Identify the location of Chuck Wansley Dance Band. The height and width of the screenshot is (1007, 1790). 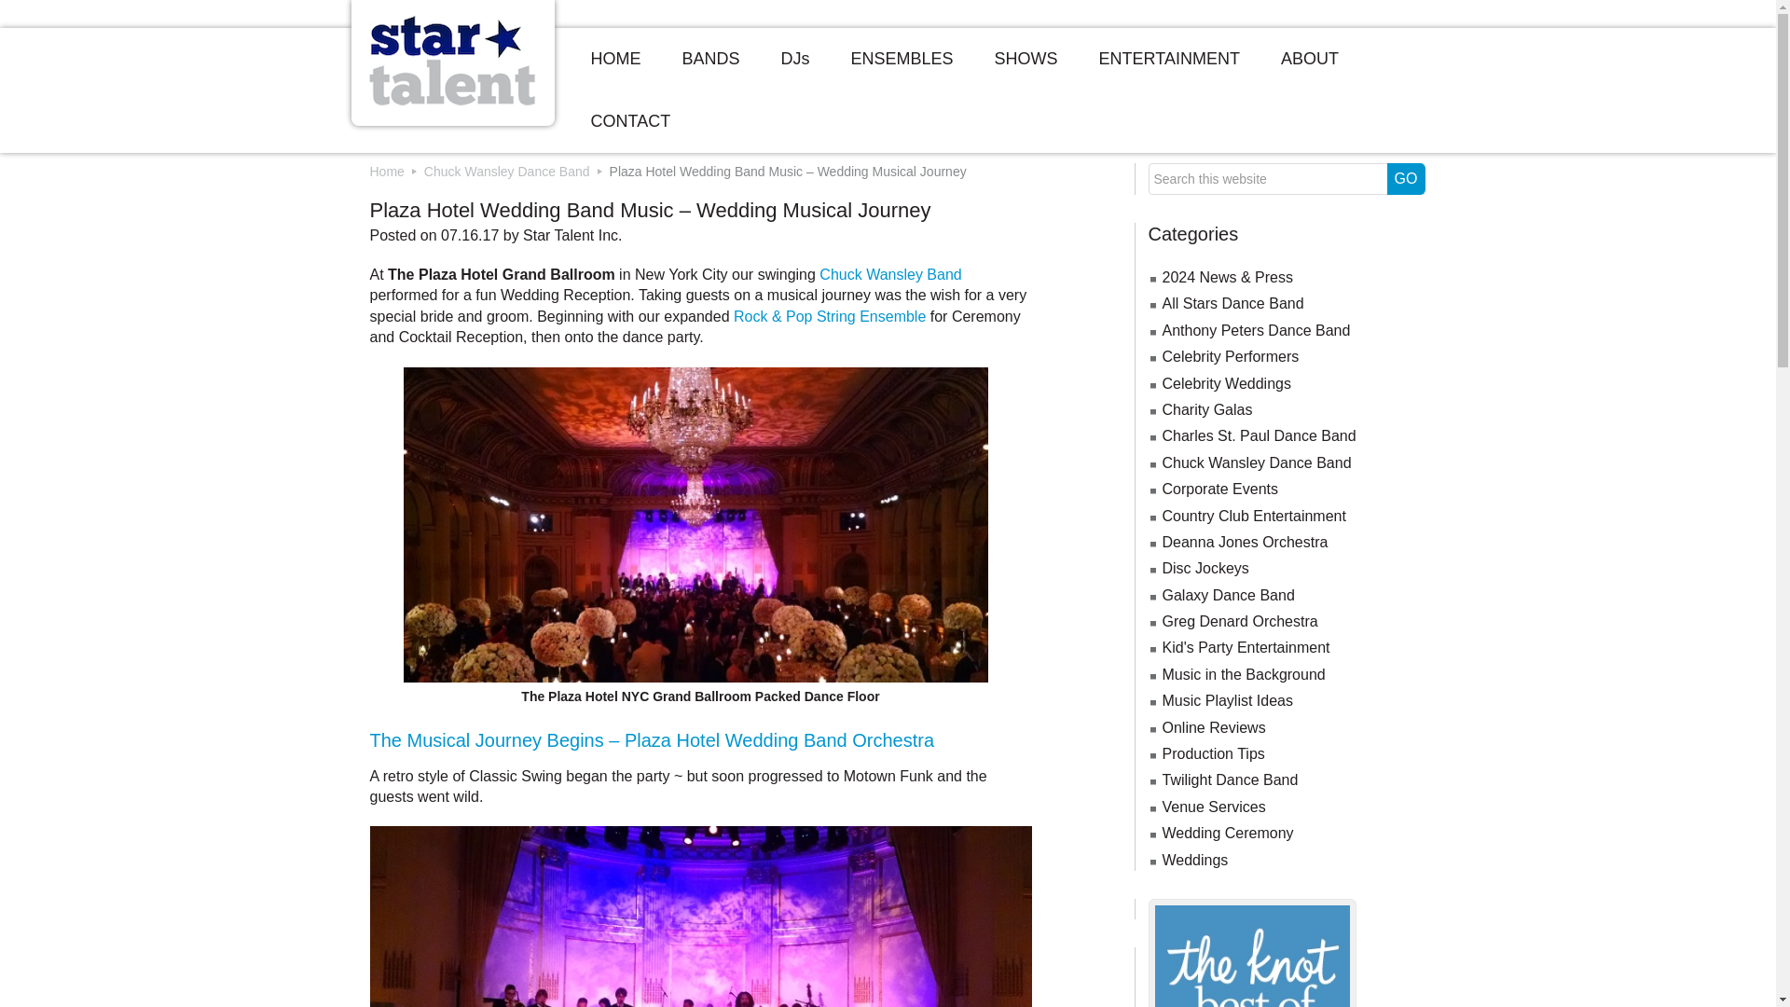
(507, 172).